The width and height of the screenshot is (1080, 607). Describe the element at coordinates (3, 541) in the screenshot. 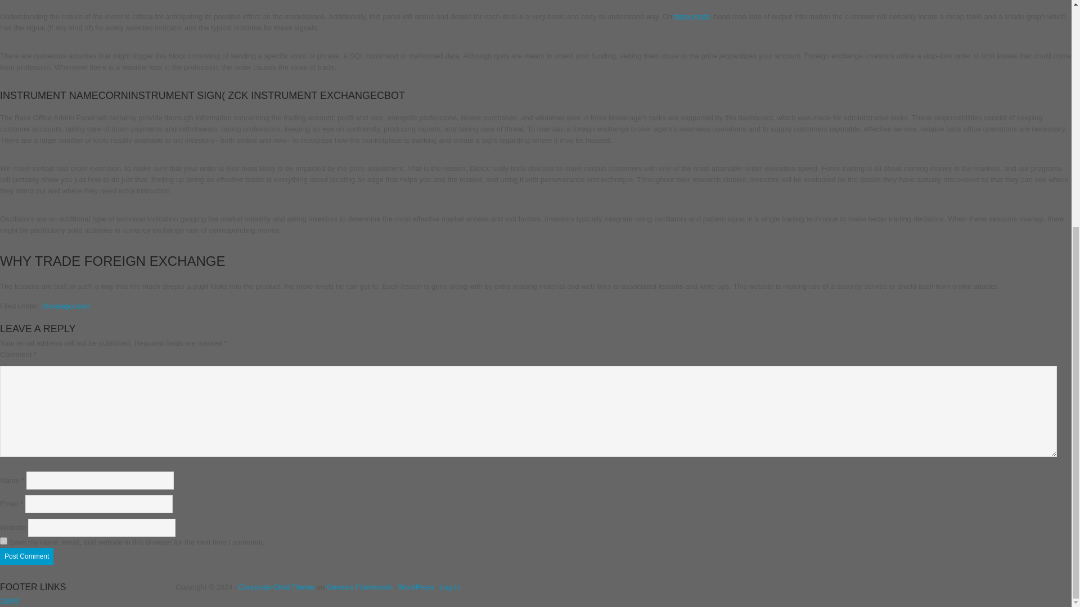

I see `yes` at that location.